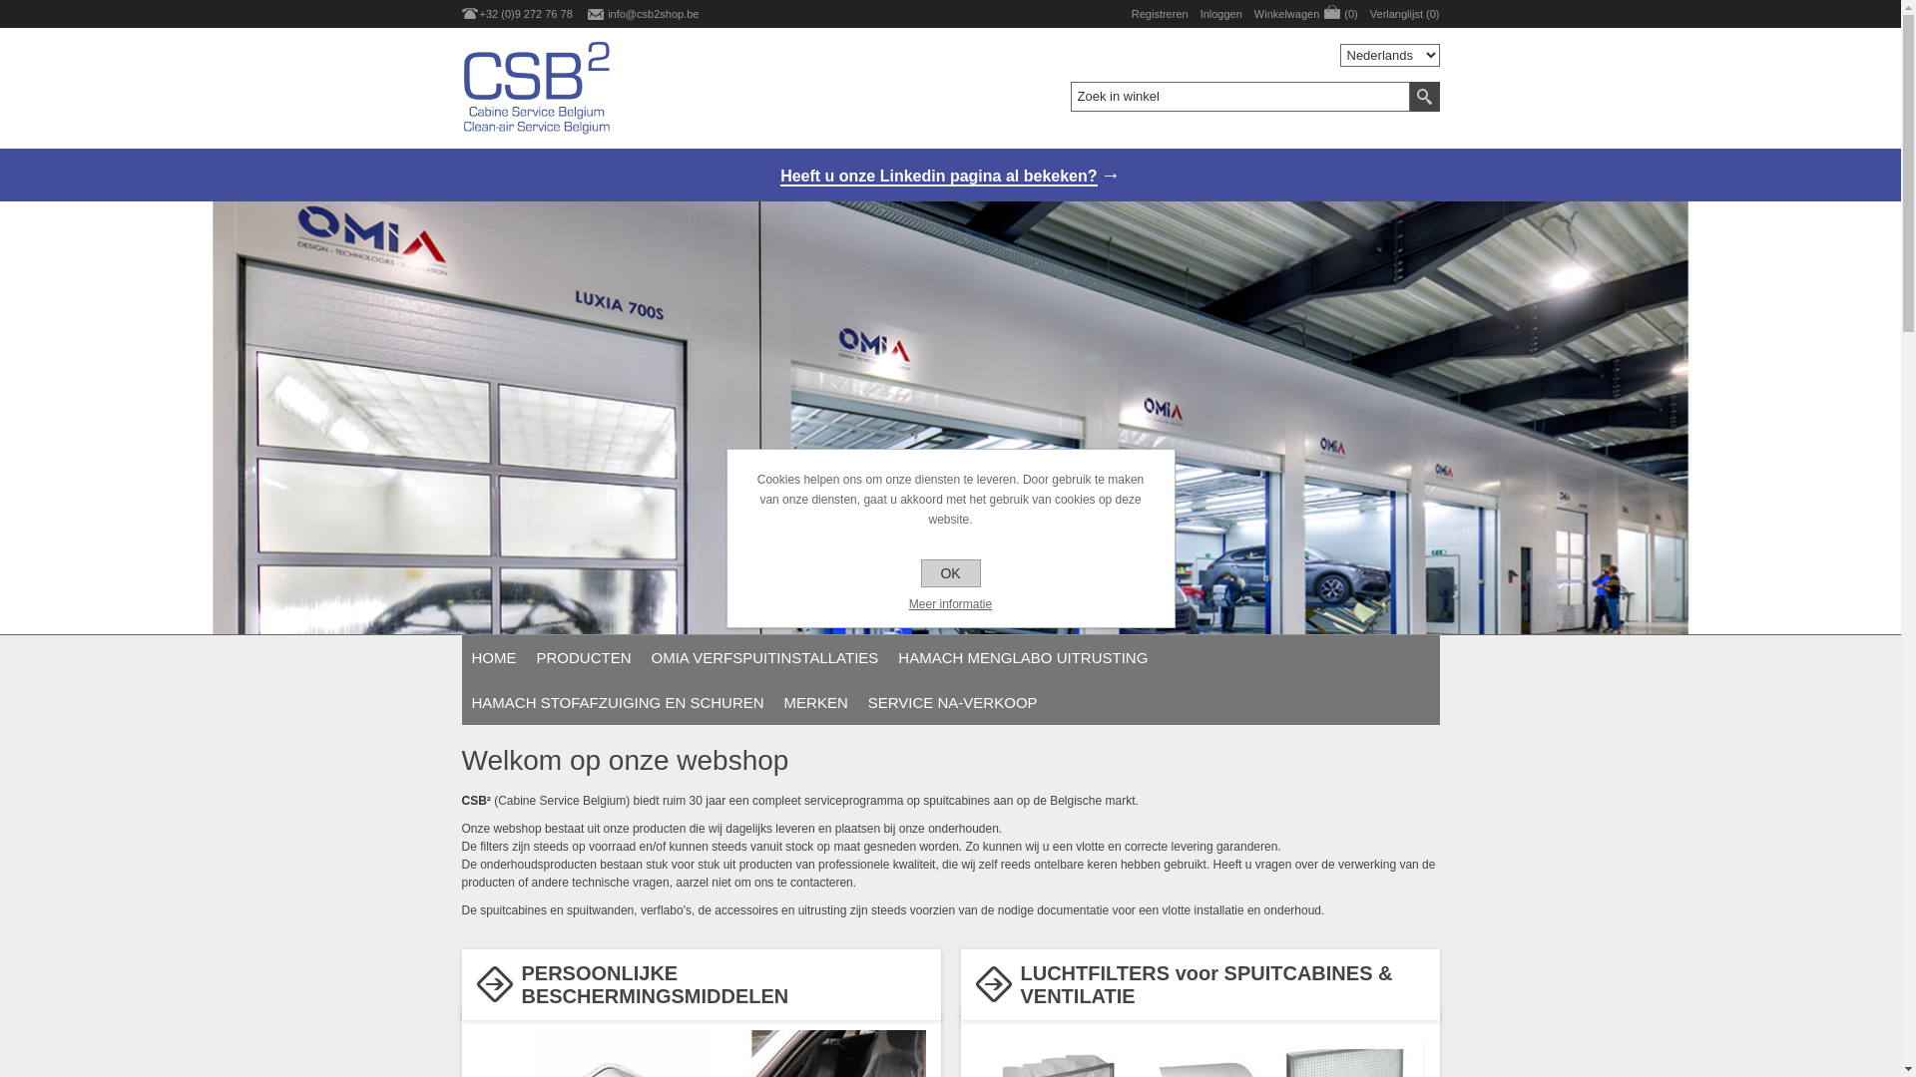  Describe the element at coordinates (493, 658) in the screenshot. I see `HOME` at that location.